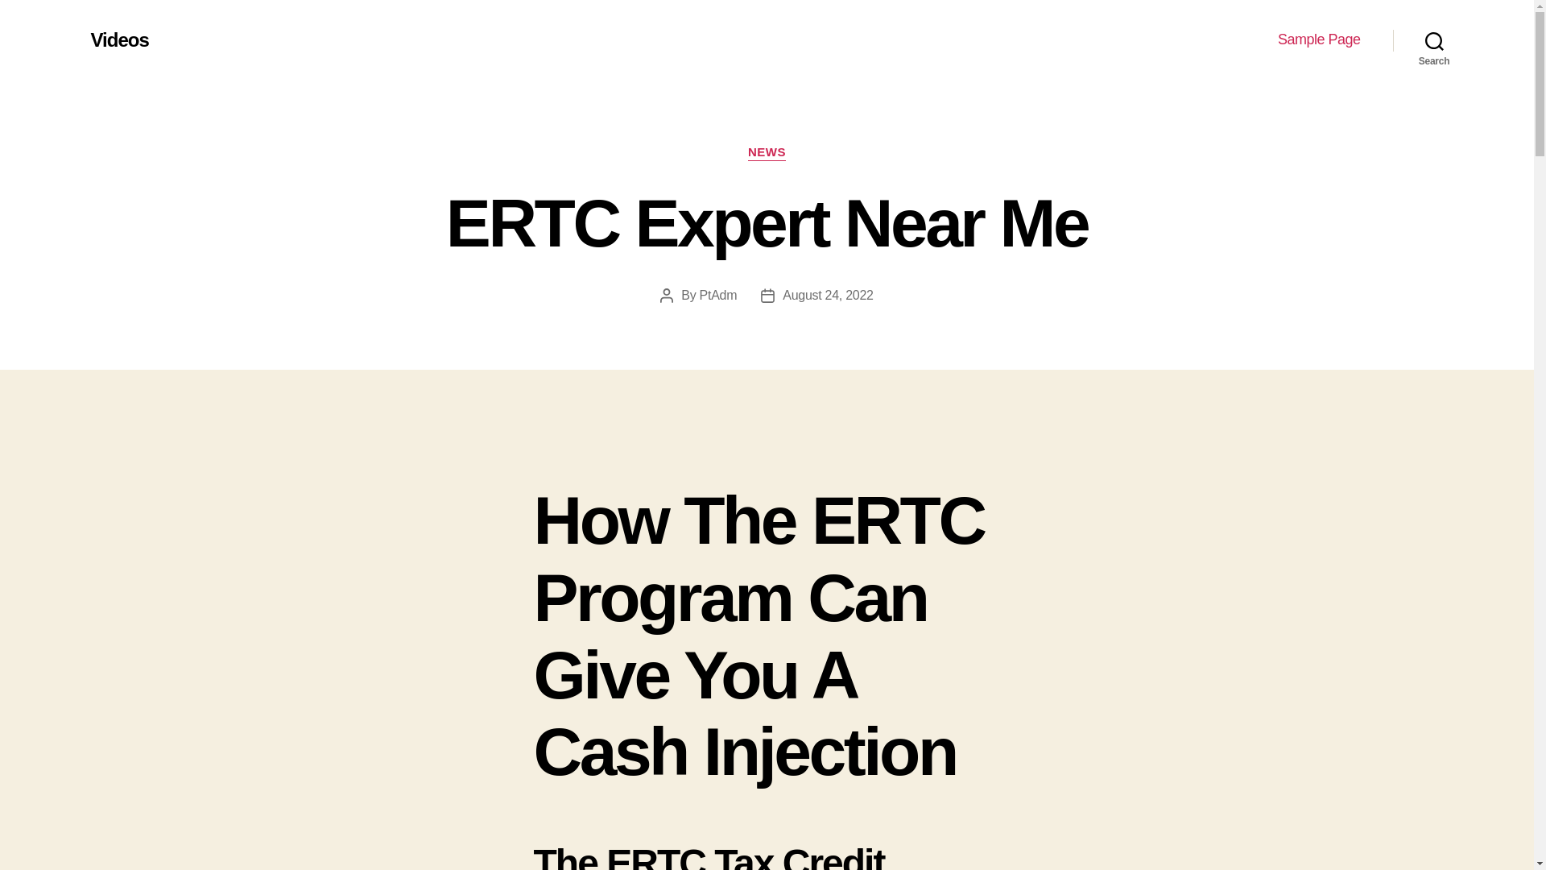 The width and height of the screenshot is (1546, 870). What do you see at coordinates (718, 295) in the screenshot?
I see `PtAdm` at bounding box center [718, 295].